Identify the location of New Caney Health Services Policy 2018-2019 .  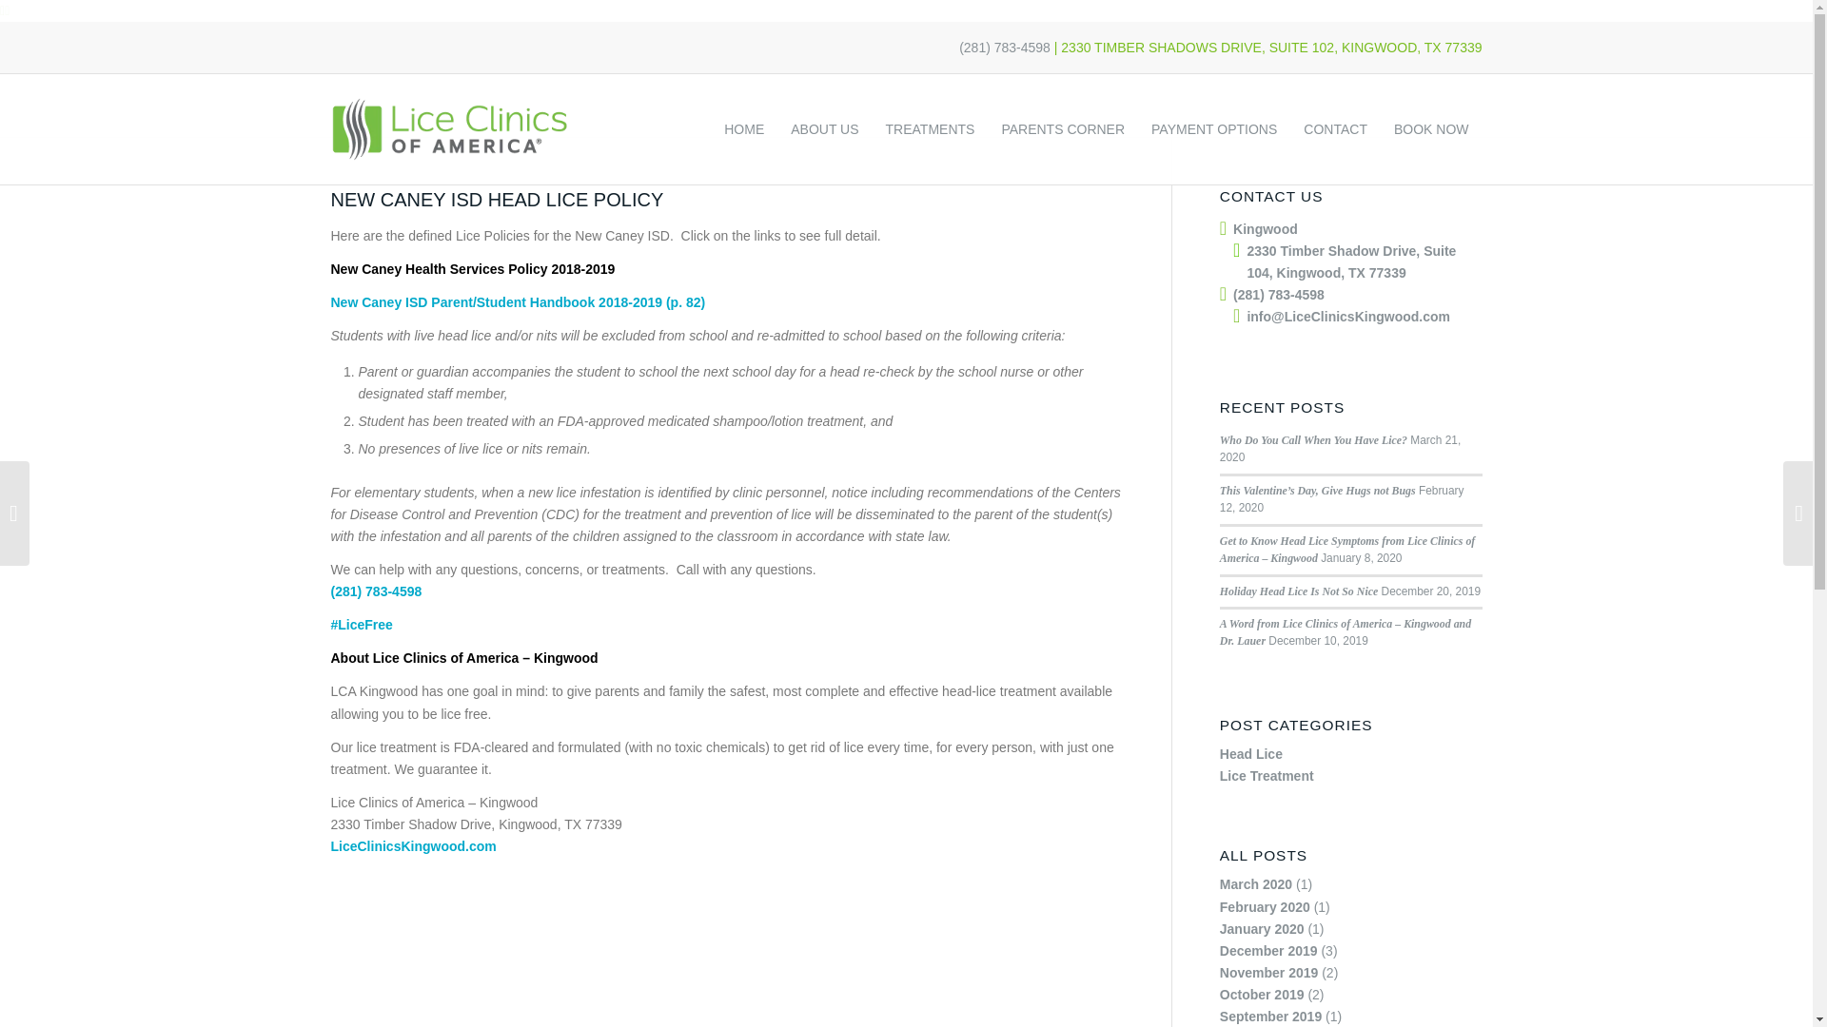
(474, 268).